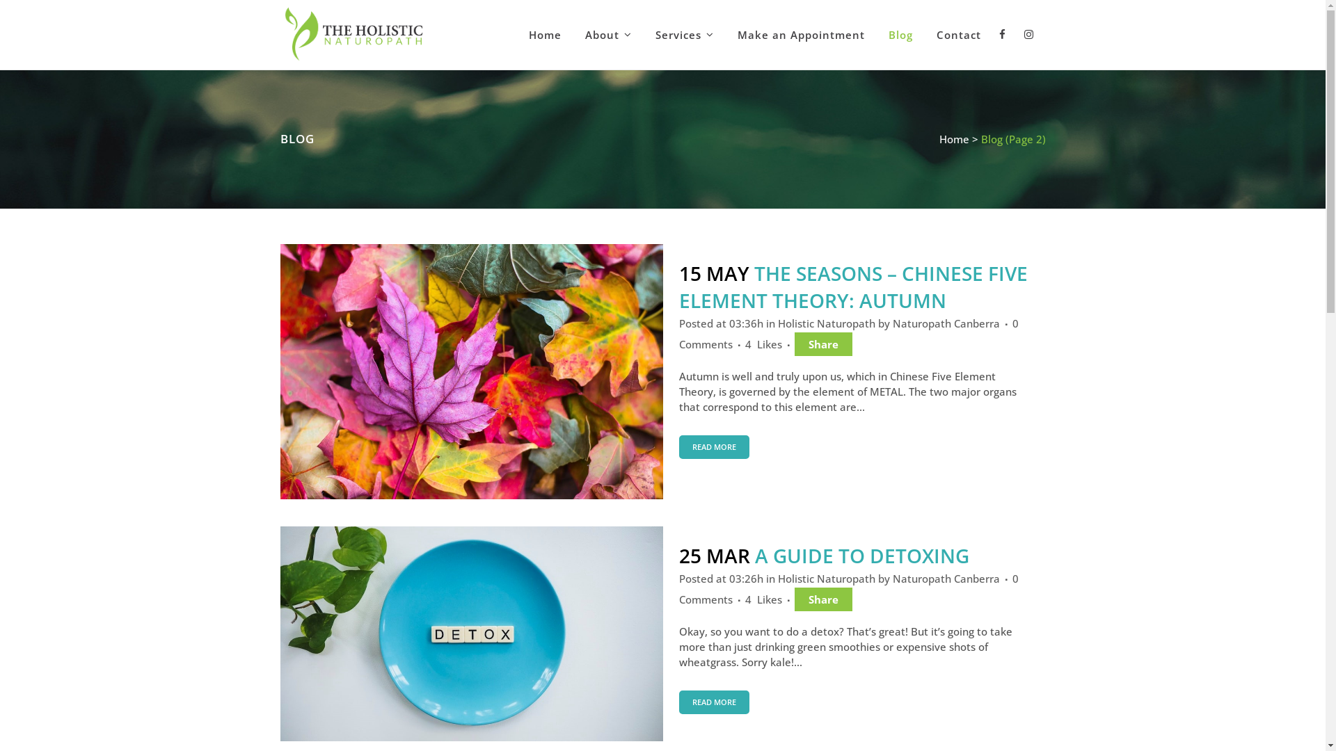 The height and width of the screenshot is (751, 1336). I want to click on Contact, so click(958, 35).